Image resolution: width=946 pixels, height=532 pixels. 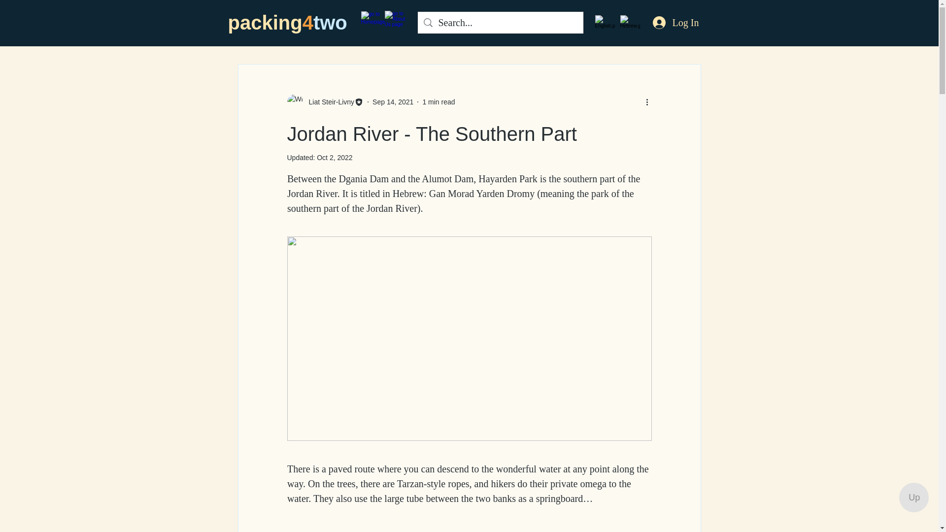 I want to click on Up, so click(x=914, y=498).